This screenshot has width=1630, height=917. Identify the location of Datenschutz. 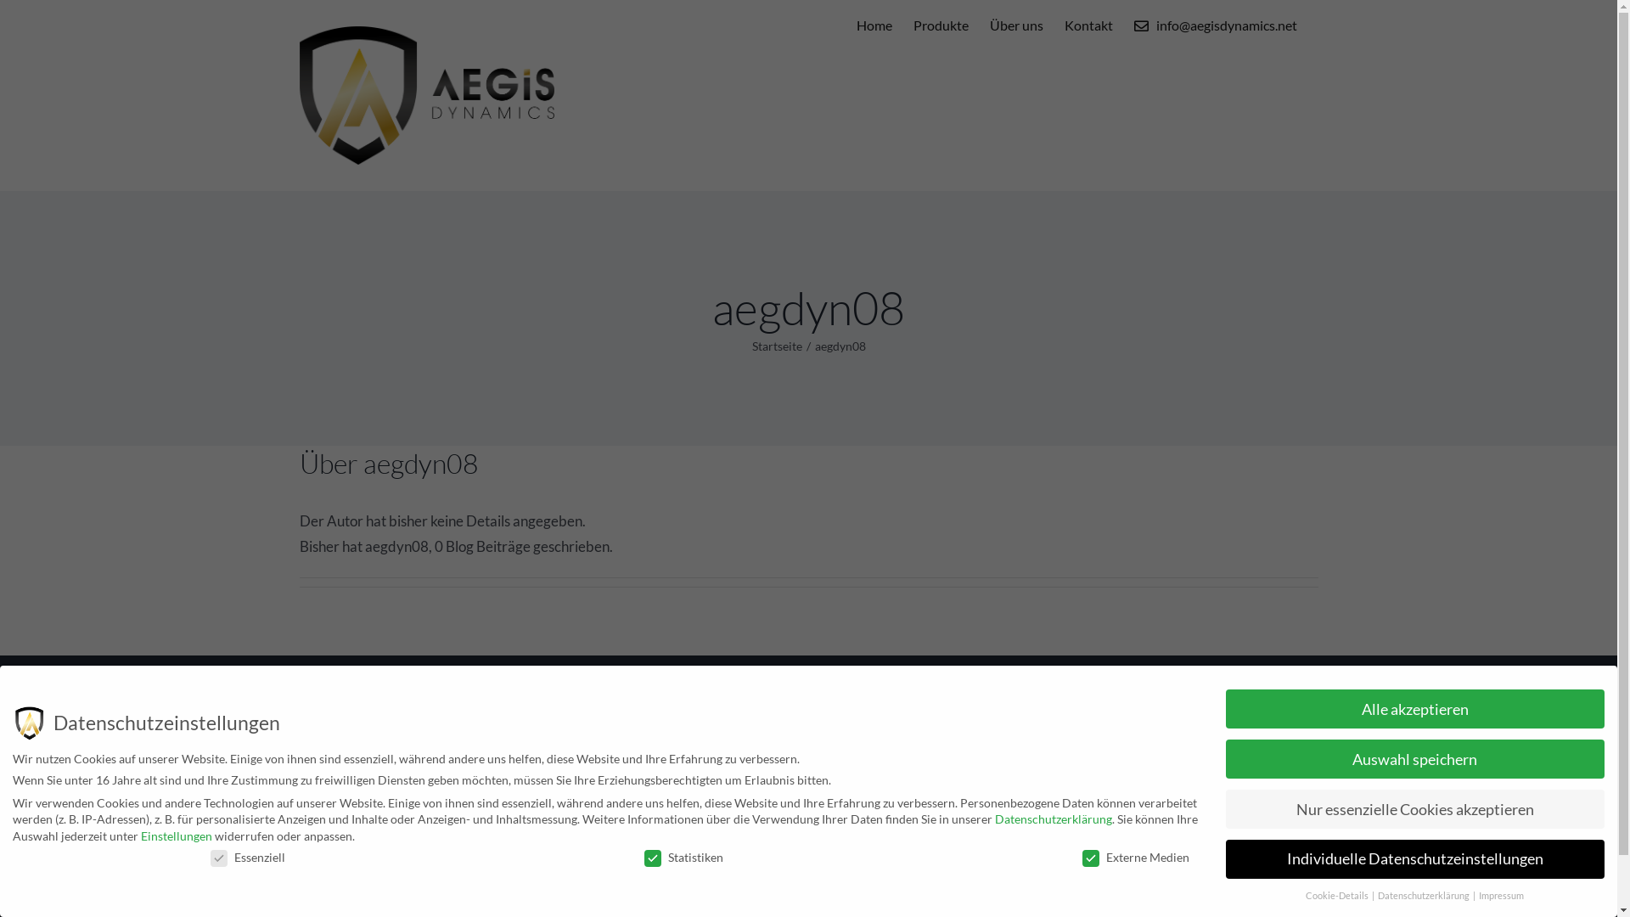
(1122, 718).